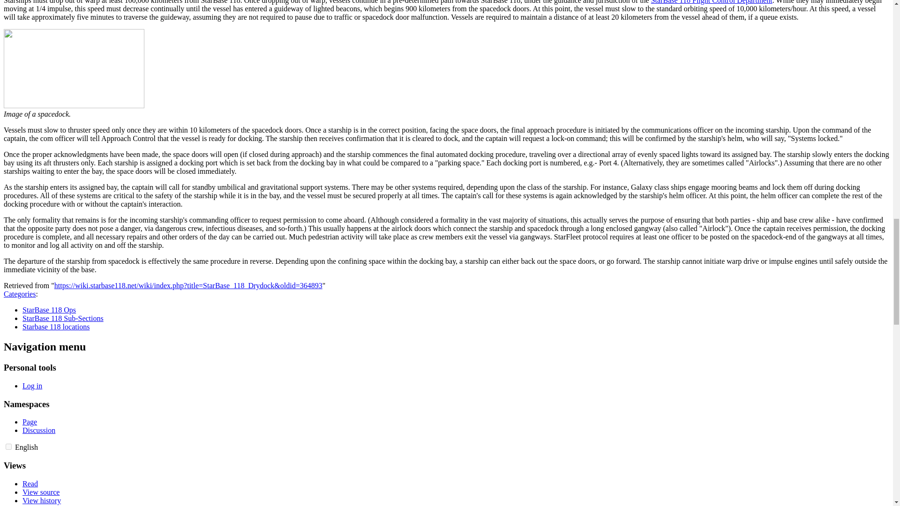 The image size is (900, 506). Describe the element at coordinates (8, 447) in the screenshot. I see `on` at that location.